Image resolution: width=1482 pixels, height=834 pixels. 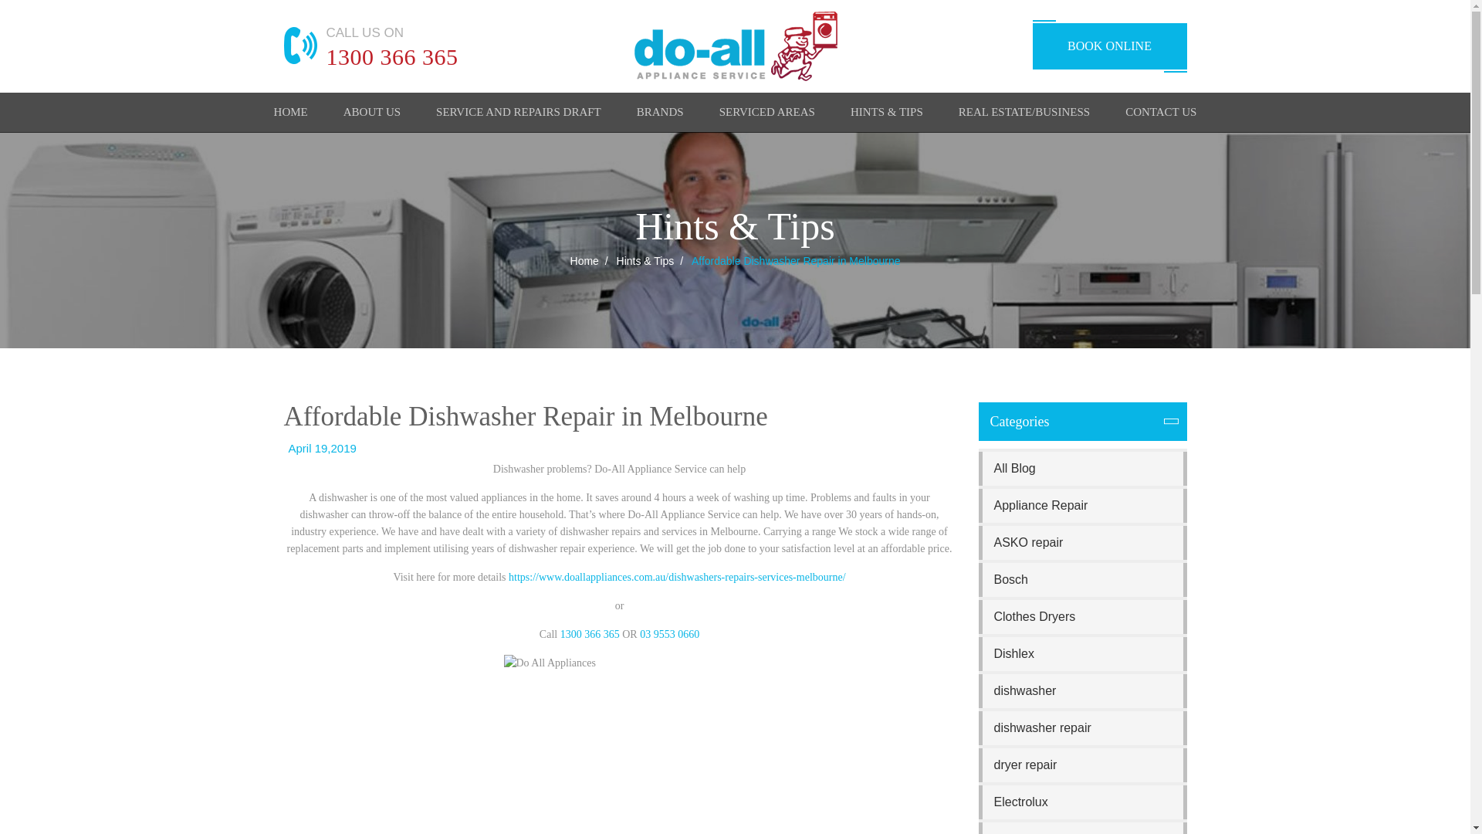 I want to click on HOME, so click(x=291, y=114).